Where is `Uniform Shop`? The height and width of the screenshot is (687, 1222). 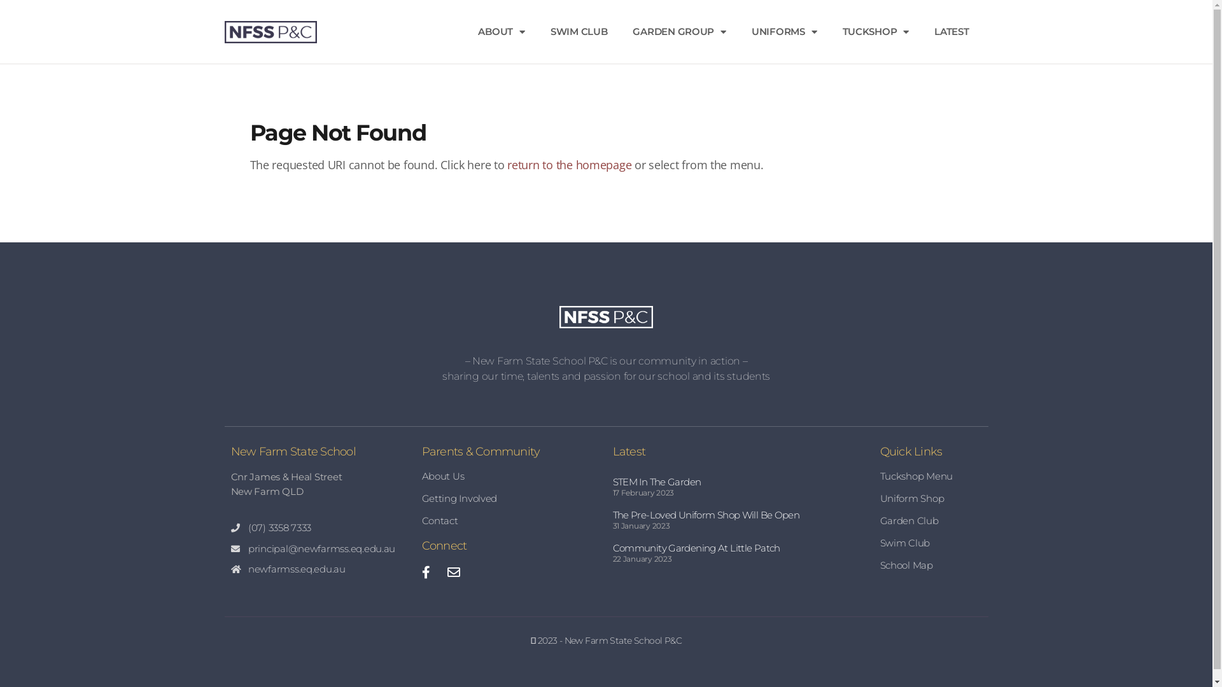 Uniform Shop is located at coordinates (931, 499).